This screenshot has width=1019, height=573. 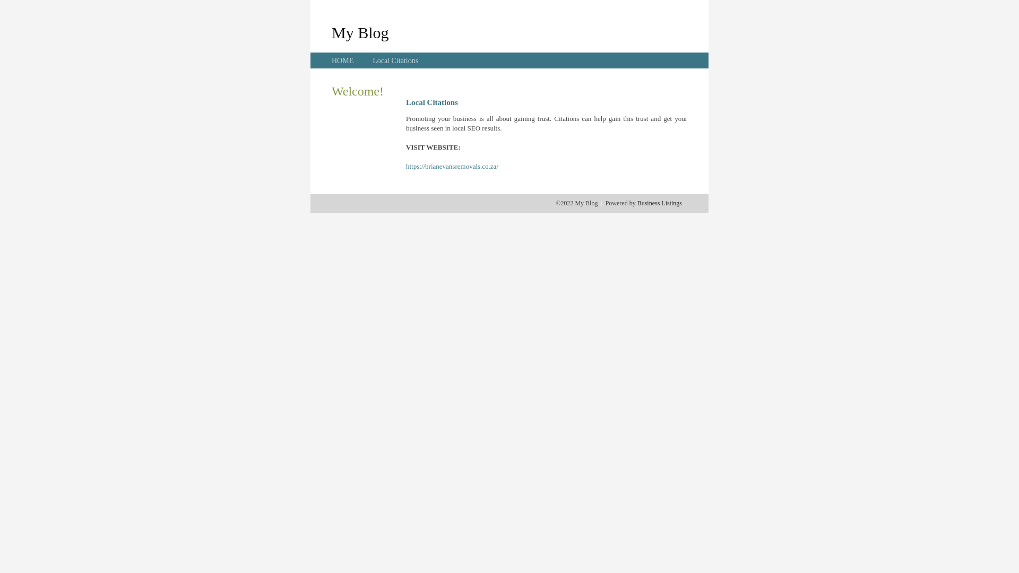 What do you see at coordinates (343, 60) in the screenshot?
I see `HOME` at bounding box center [343, 60].